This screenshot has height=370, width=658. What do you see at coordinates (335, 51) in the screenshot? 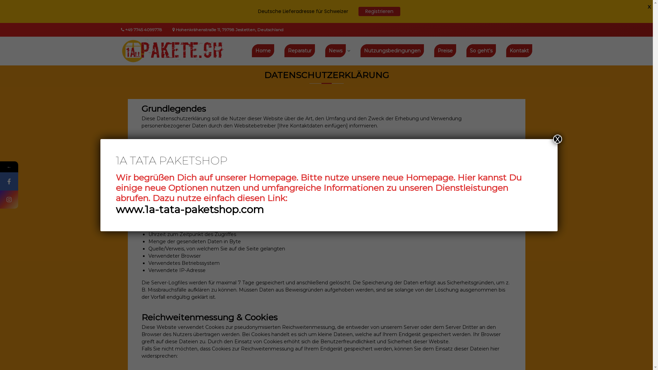
I see `News` at bounding box center [335, 51].